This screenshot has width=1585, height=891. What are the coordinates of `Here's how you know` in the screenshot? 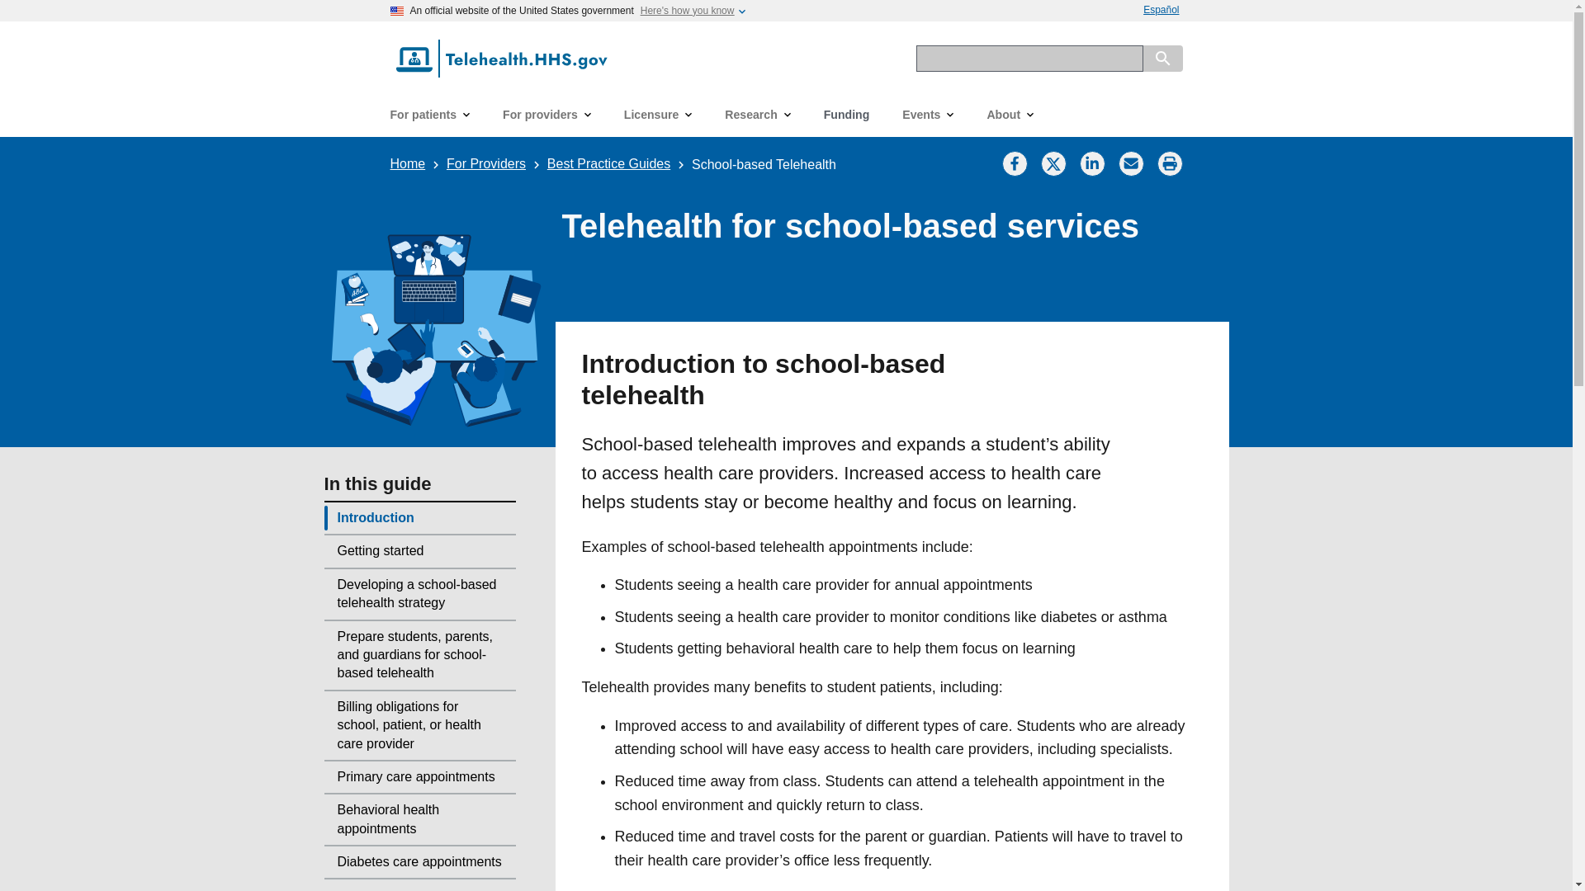 It's located at (687, 11).